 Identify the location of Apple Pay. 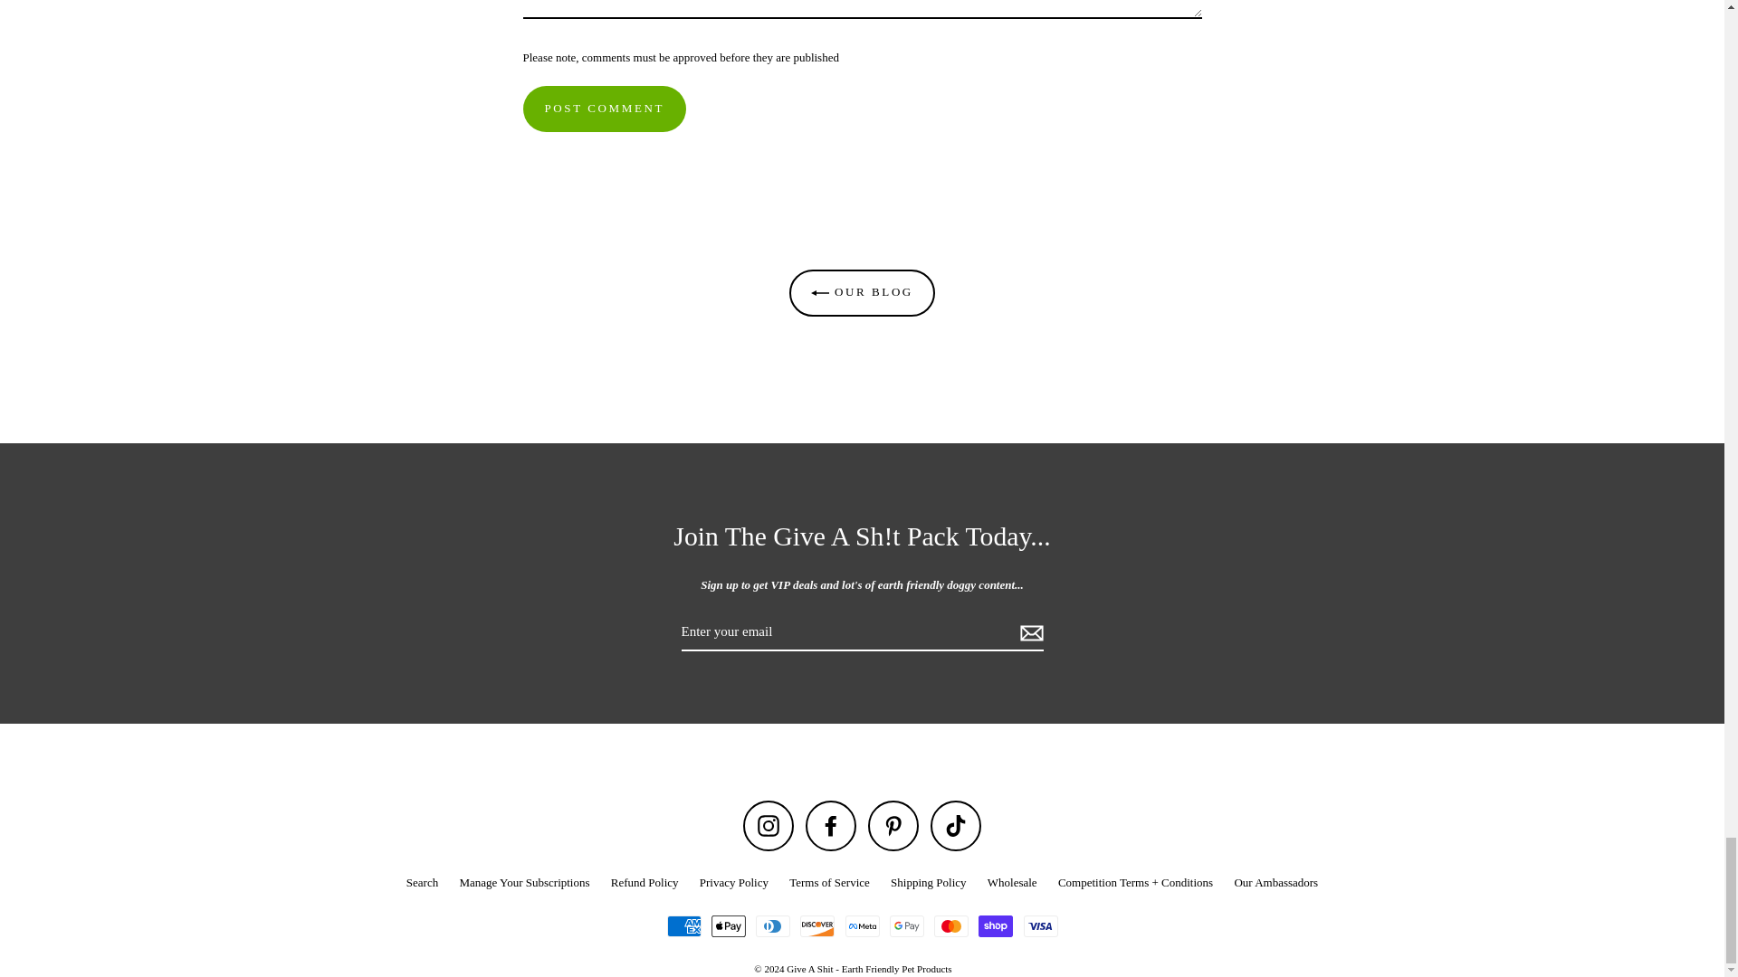
(728, 925).